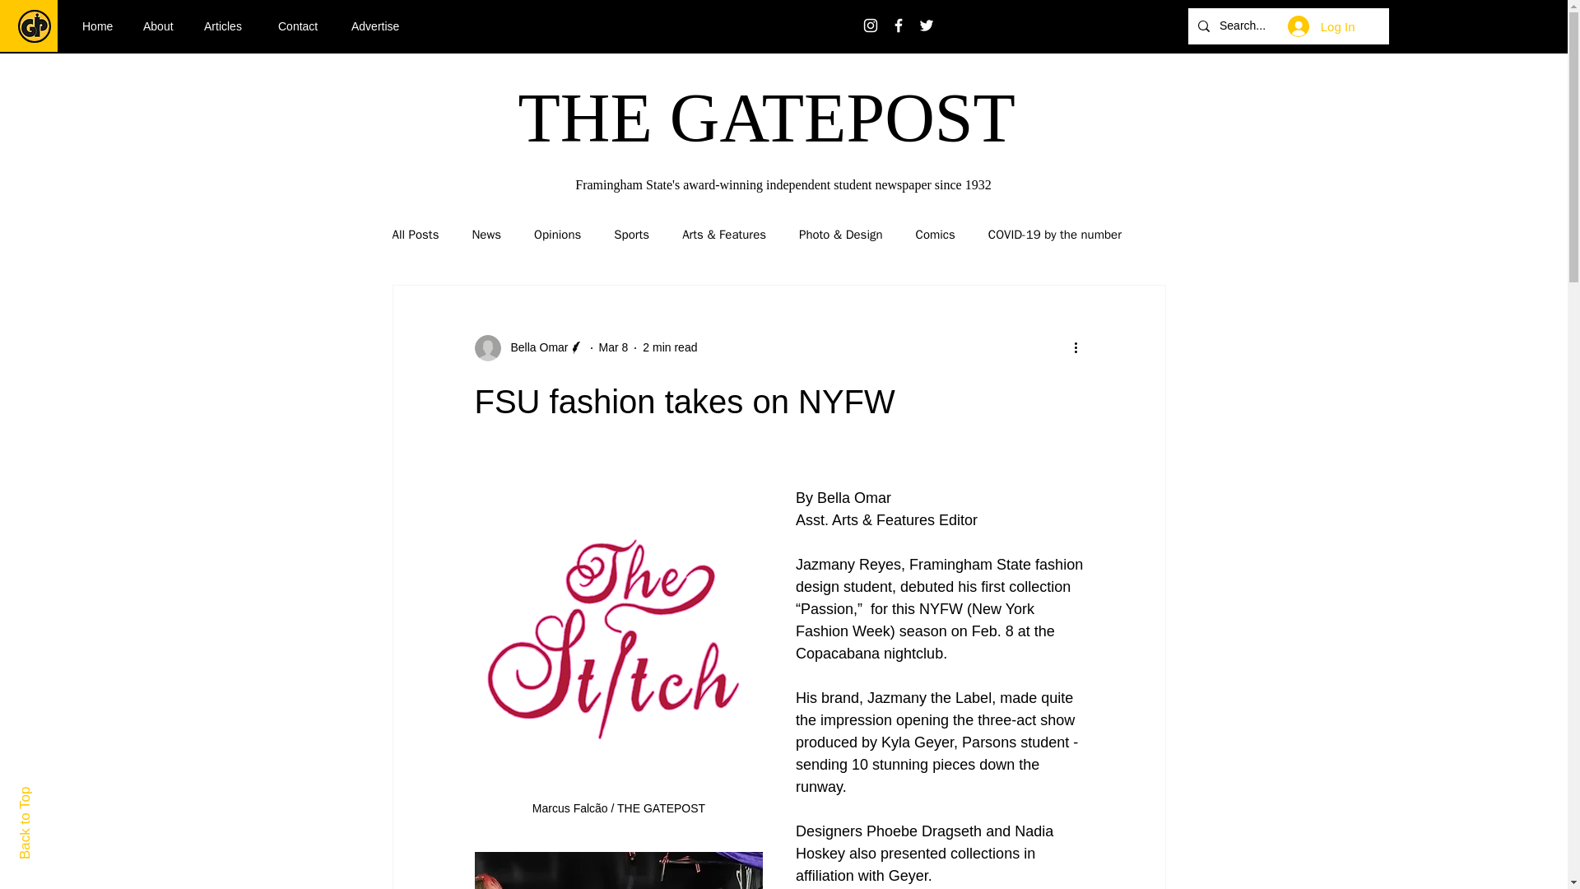 The width and height of the screenshot is (1580, 889). What do you see at coordinates (381, 26) in the screenshot?
I see `Advertise` at bounding box center [381, 26].